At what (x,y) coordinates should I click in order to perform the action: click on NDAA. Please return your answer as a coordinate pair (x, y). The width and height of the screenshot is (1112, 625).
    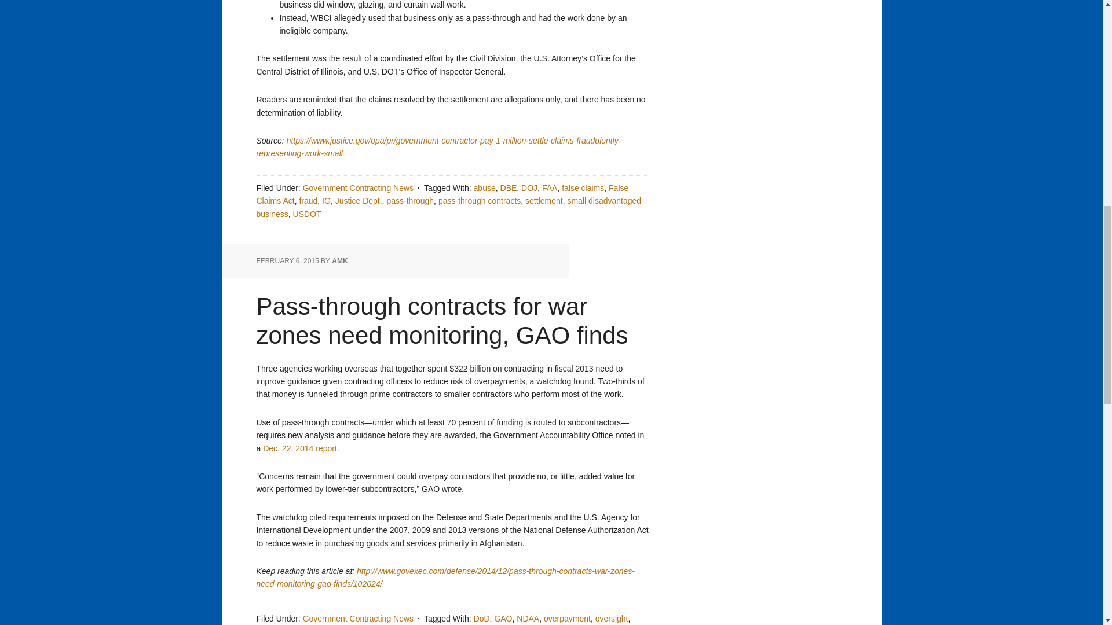
    Looking at the image, I should click on (528, 618).